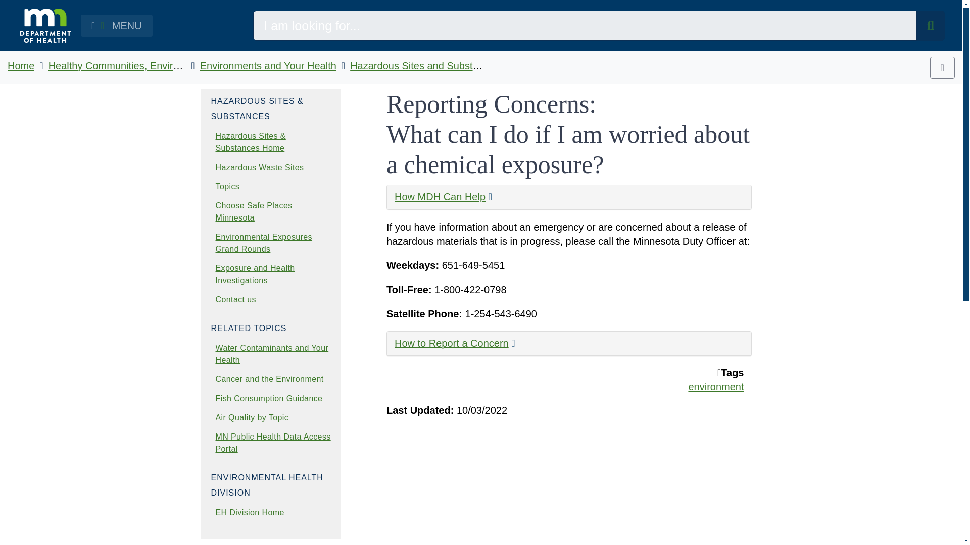  I want to click on Choose Safe Places Minnesota, so click(254, 211).